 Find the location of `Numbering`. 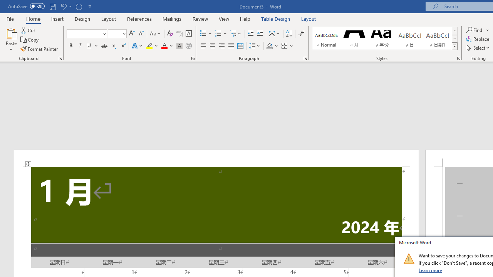

Numbering is located at coordinates (218, 34).